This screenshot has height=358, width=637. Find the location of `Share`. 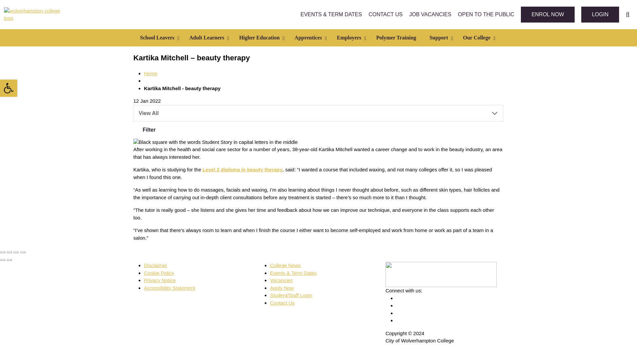

Share is located at coordinates (9, 252).